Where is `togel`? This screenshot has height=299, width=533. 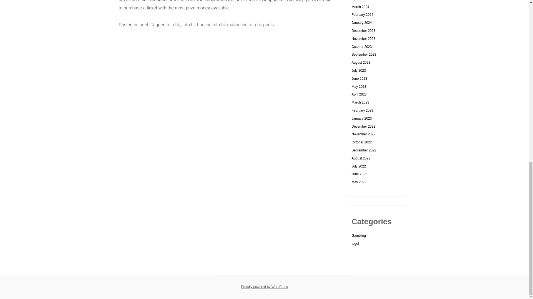 togel is located at coordinates (143, 25).